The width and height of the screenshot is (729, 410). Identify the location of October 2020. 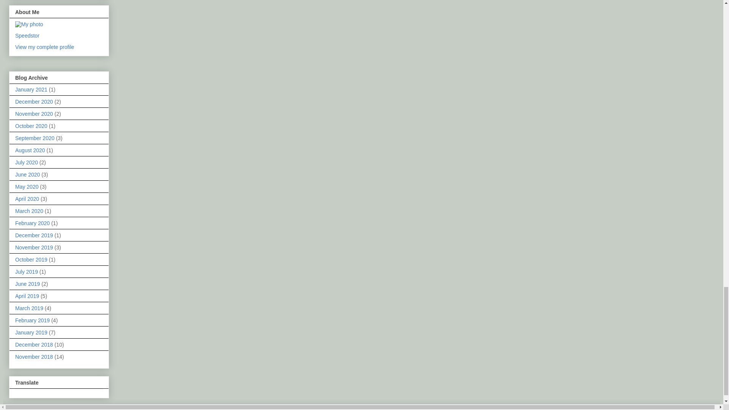
(31, 126).